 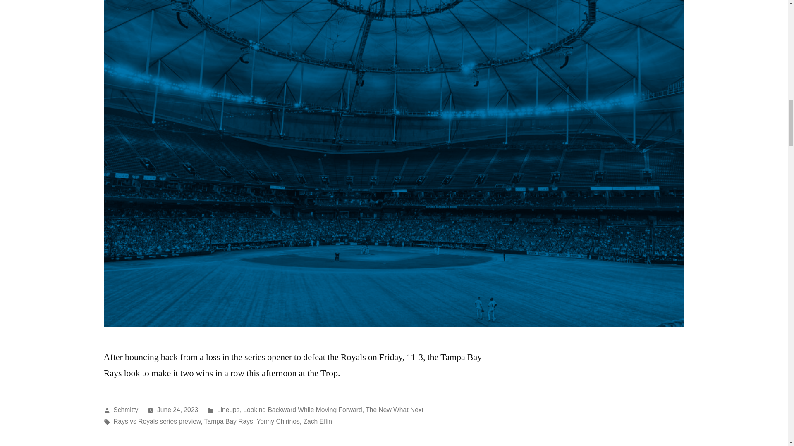 I want to click on Zach Eflin, so click(x=318, y=421).